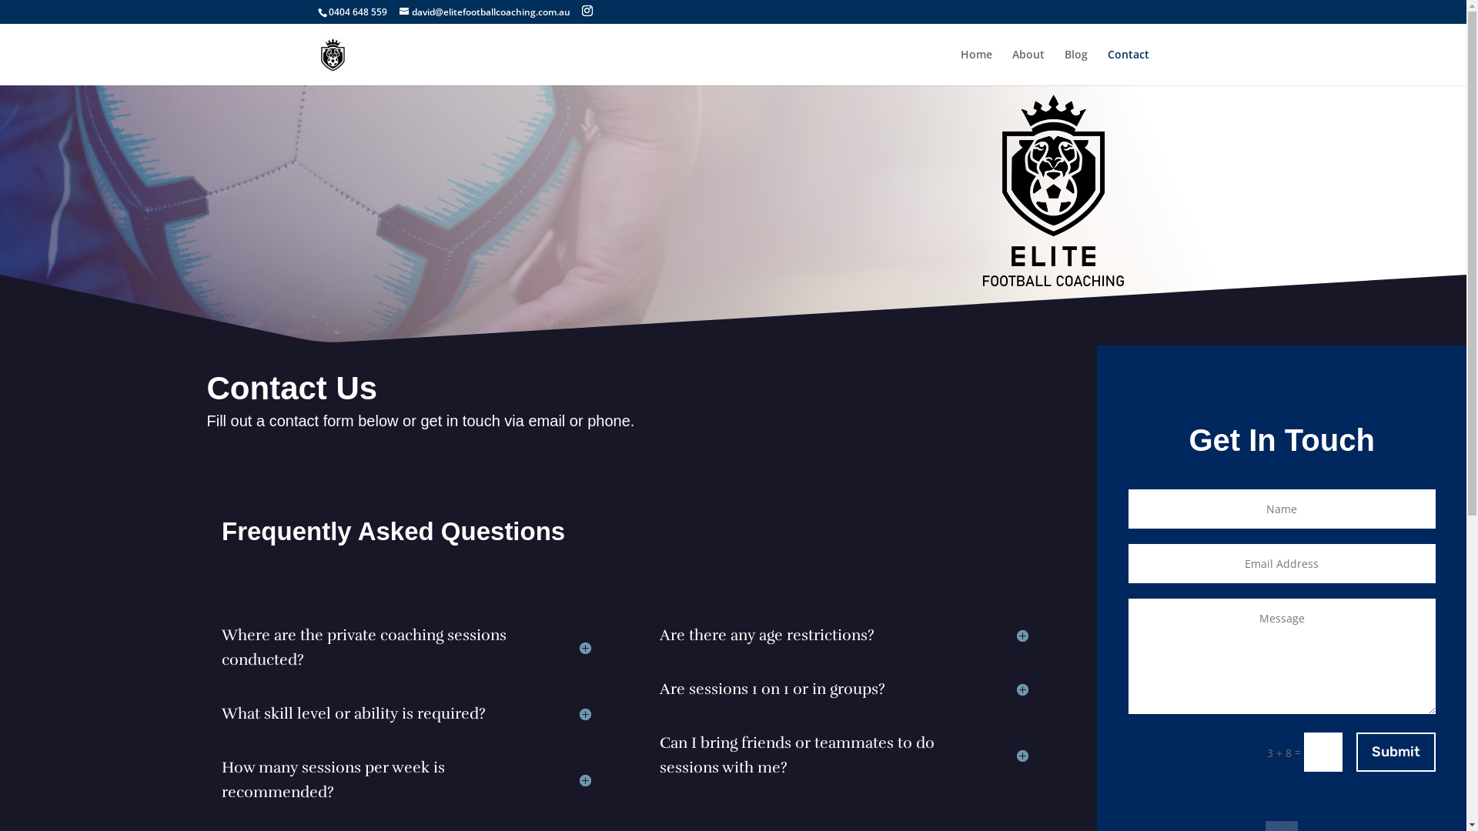 Image resolution: width=1478 pixels, height=831 pixels. I want to click on Blog, so click(1075, 68).